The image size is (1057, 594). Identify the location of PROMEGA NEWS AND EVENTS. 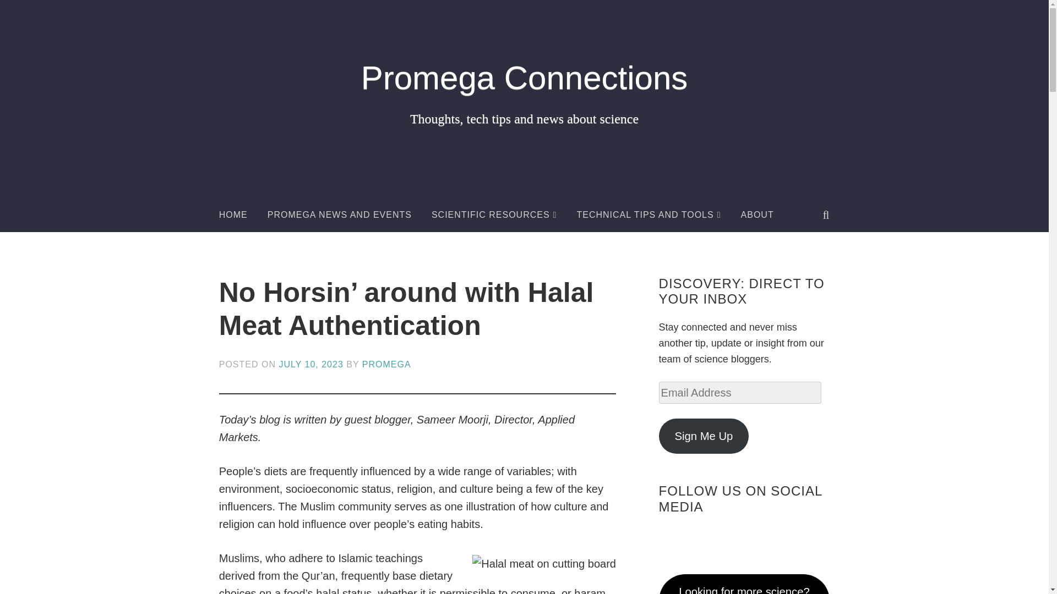
(339, 215).